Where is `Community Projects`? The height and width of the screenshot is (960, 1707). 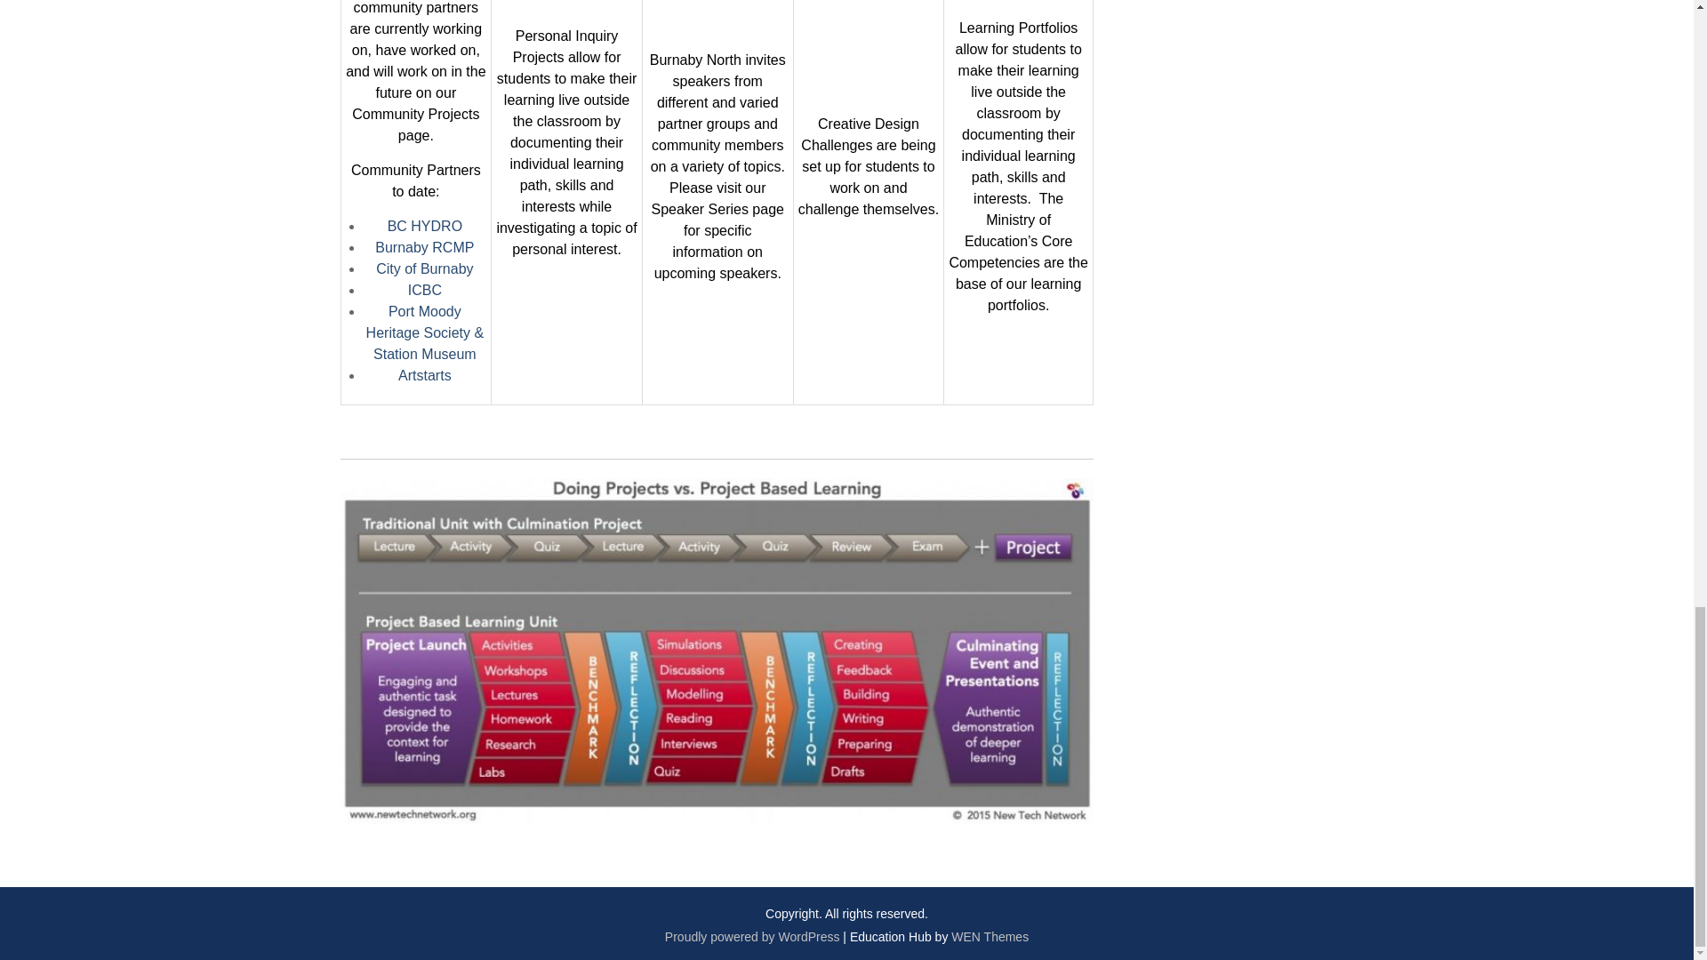 Community Projects is located at coordinates (415, 114).